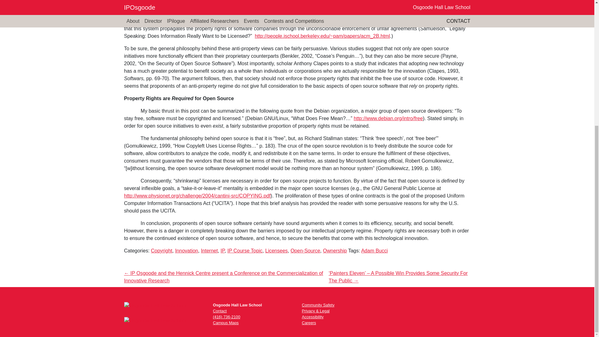 The width and height of the screenshot is (599, 337). What do you see at coordinates (245, 251) in the screenshot?
I see `IP Course Topic` at bounding box center [245, 251].